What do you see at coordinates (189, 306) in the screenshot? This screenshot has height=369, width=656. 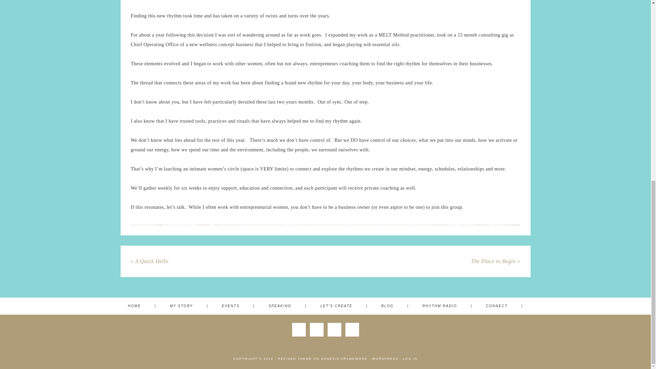 I see `MY STORY` at bounding box center [189, 306].